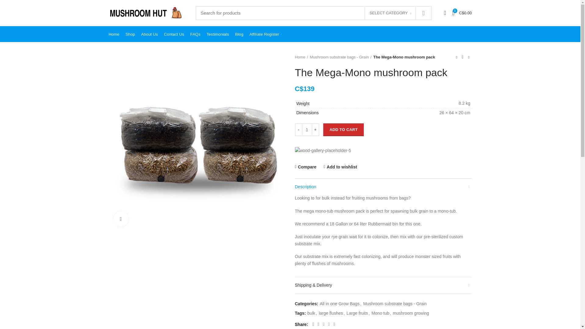 This screenshot has height=329, width=585. I want to click on Previous product, so click(456, 57).